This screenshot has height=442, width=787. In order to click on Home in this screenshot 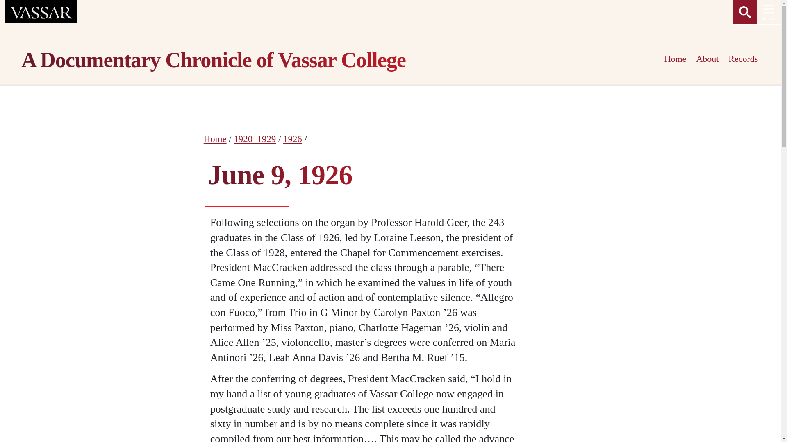, I will do `click(215, 139)`.